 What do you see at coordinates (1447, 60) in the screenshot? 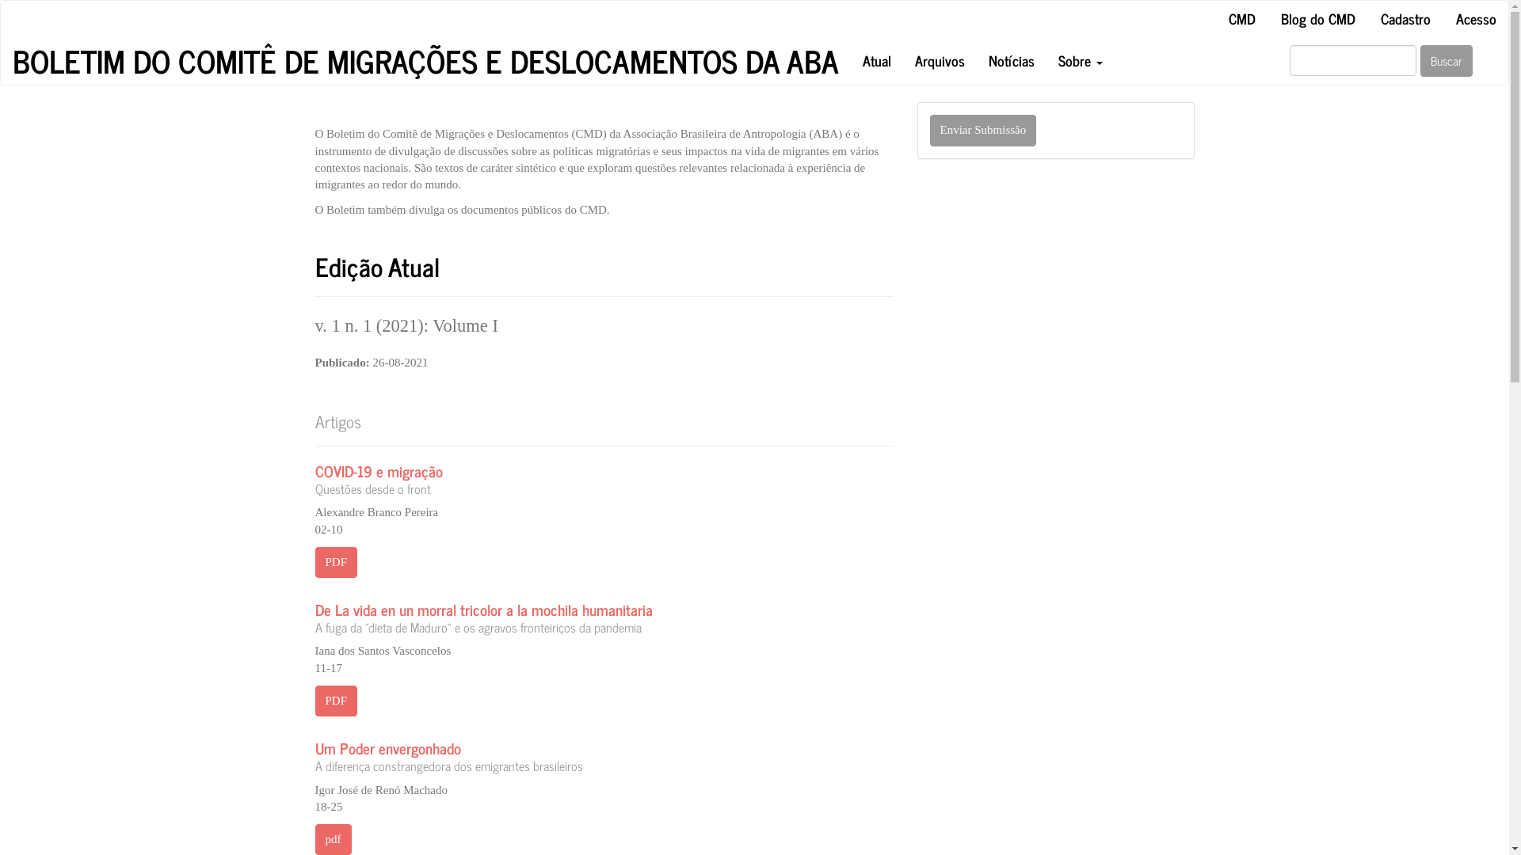
I see `Buscar` at bounding box center [1447, 60].